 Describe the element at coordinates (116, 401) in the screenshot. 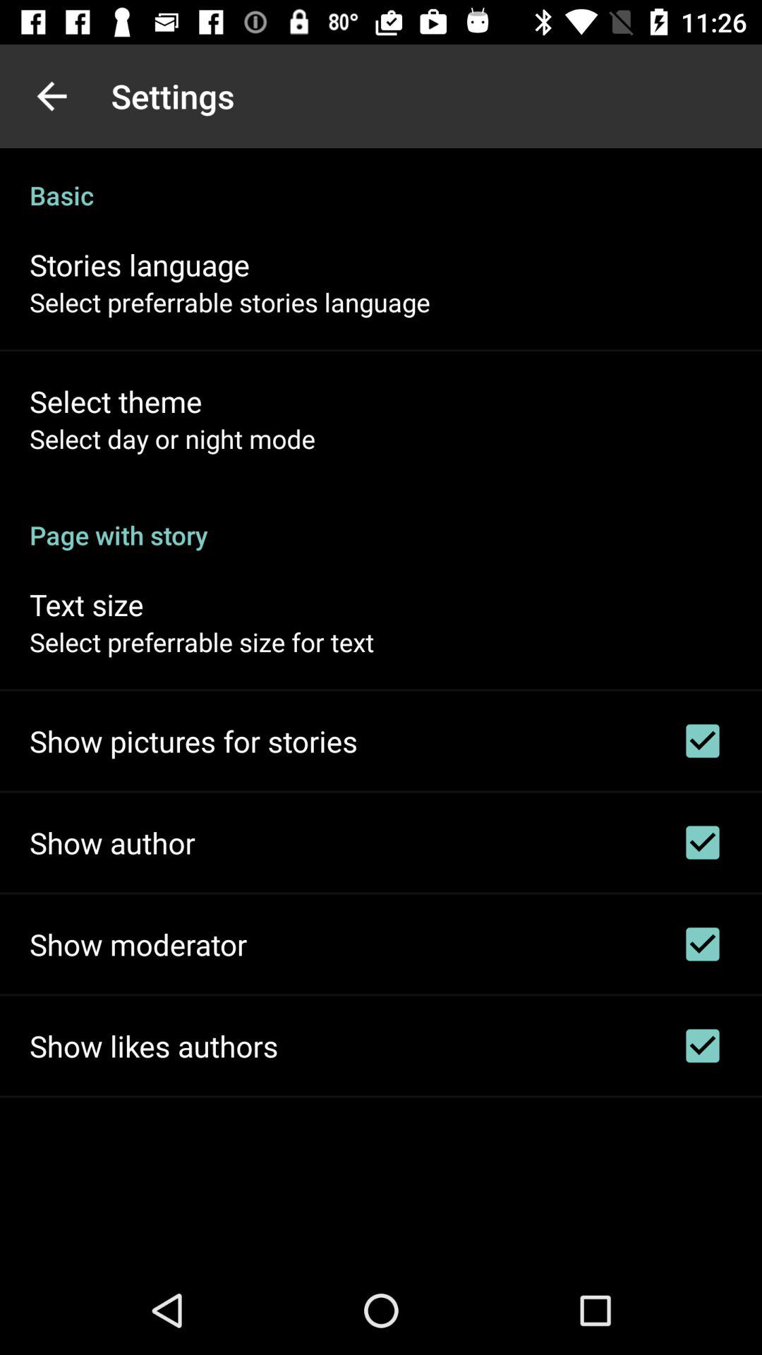

I see `launch icon above select day or item` at that location.